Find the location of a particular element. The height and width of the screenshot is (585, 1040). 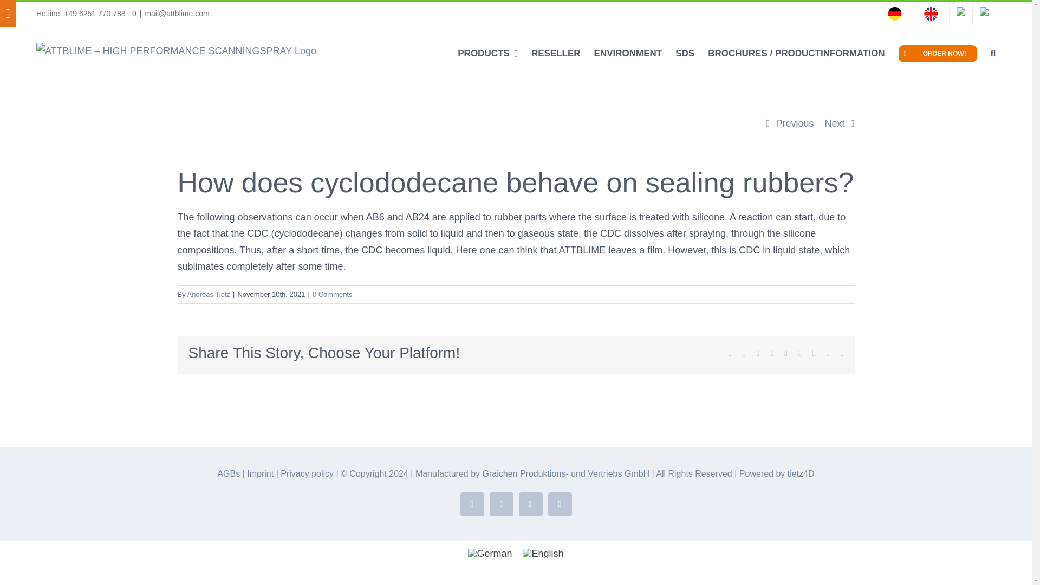

RESELLER is located at coordinates (556, 53).